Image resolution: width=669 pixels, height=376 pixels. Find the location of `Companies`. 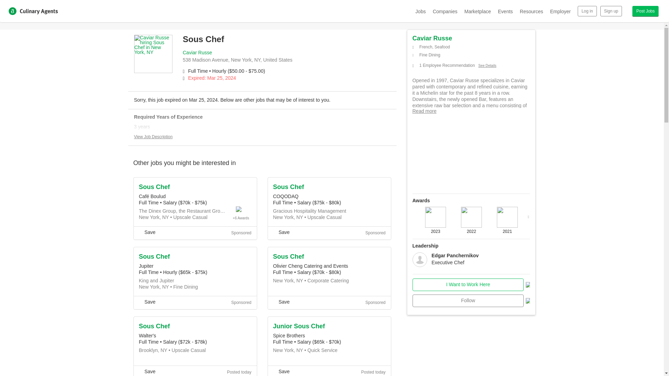

Companies is located at coordinates (445, 11).